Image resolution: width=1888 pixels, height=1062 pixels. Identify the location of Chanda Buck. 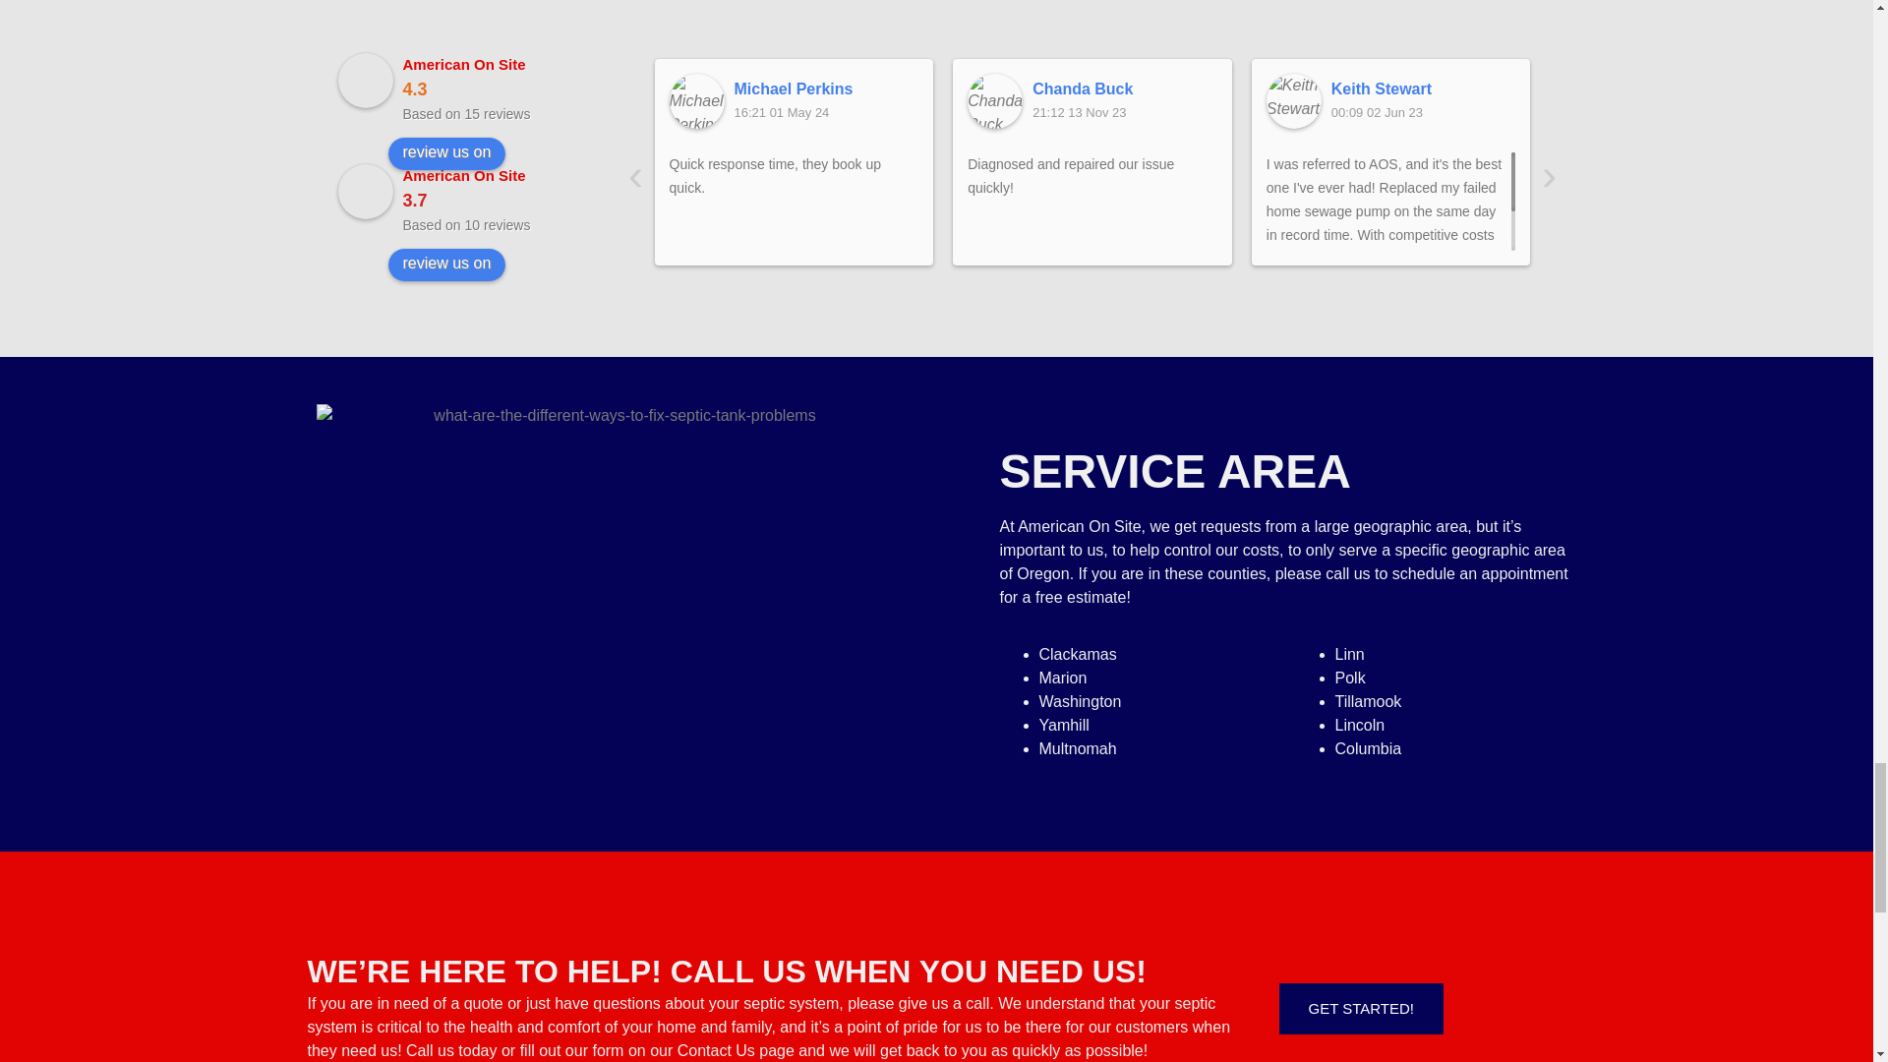
(1125, 88).